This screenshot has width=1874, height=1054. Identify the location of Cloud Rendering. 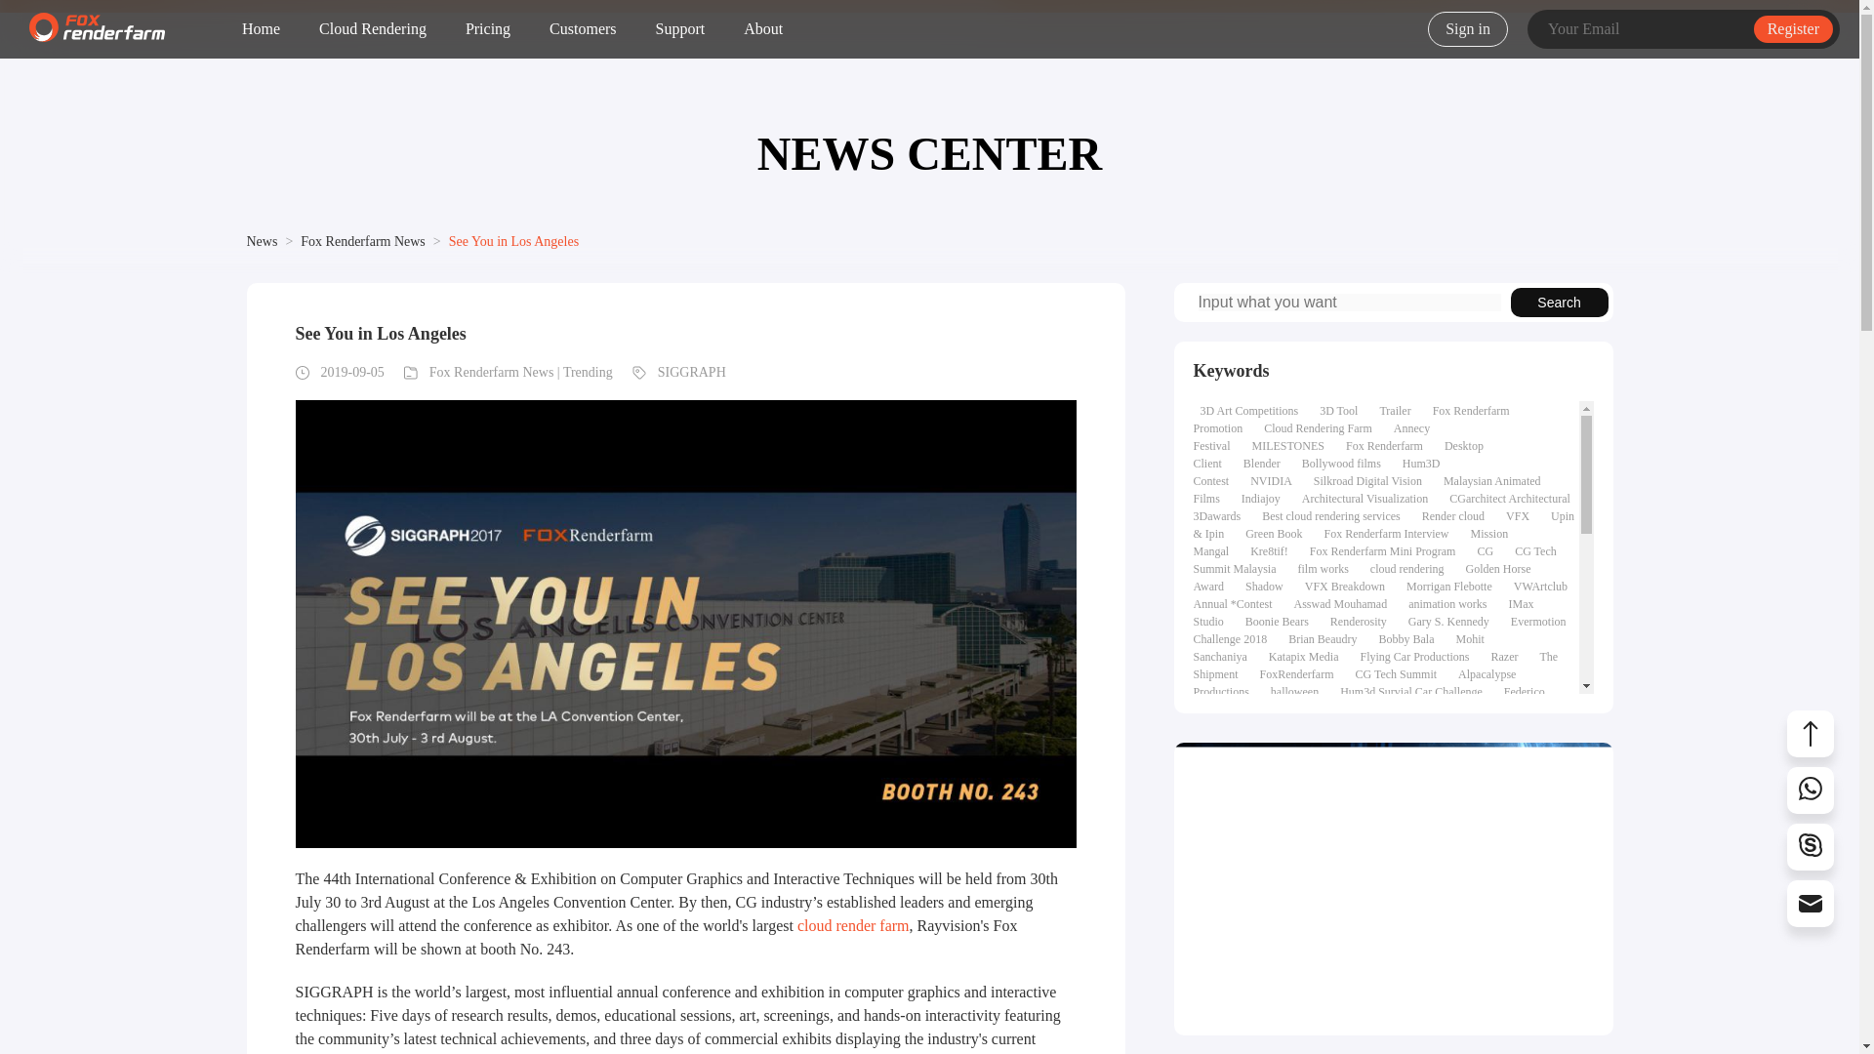
(373, 29).